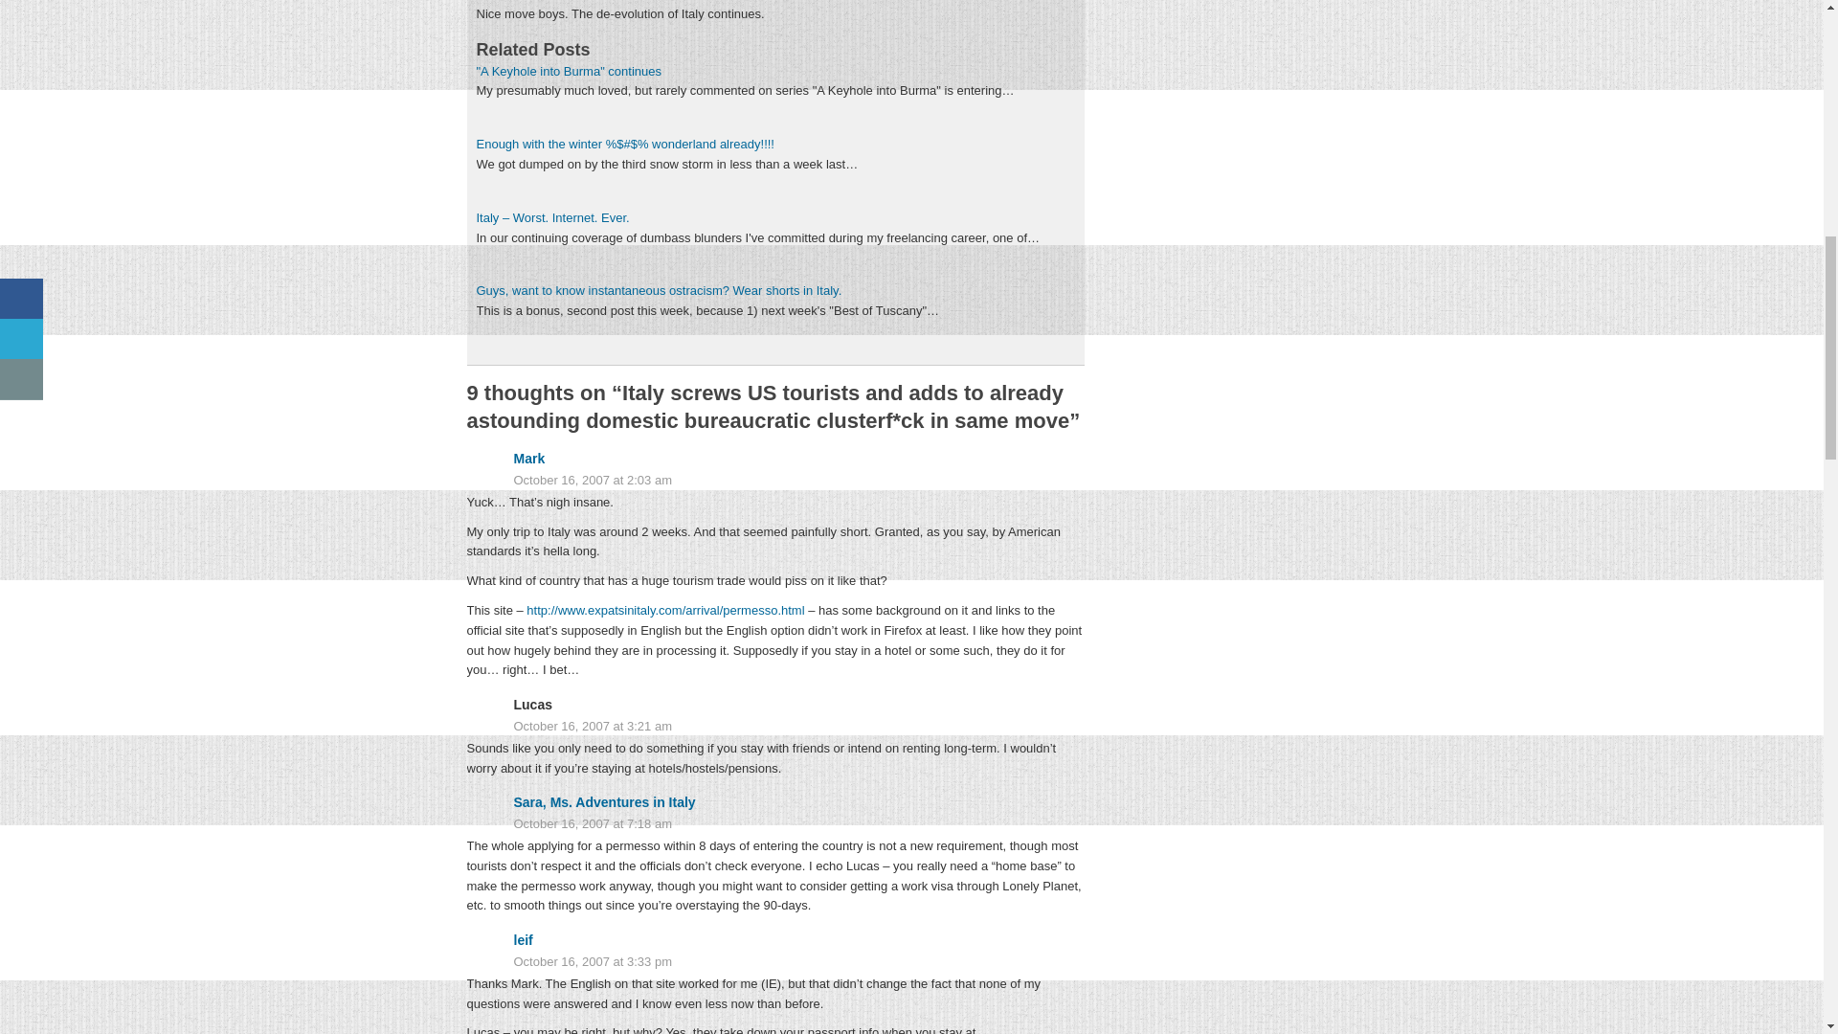 The height and width of the screenshot is (1034, 1838). What do you see at coordinates (603, 802) in the screenshot?
I see `Sara, Ms. Adventures in Italy` at bounding box center [603, 802].